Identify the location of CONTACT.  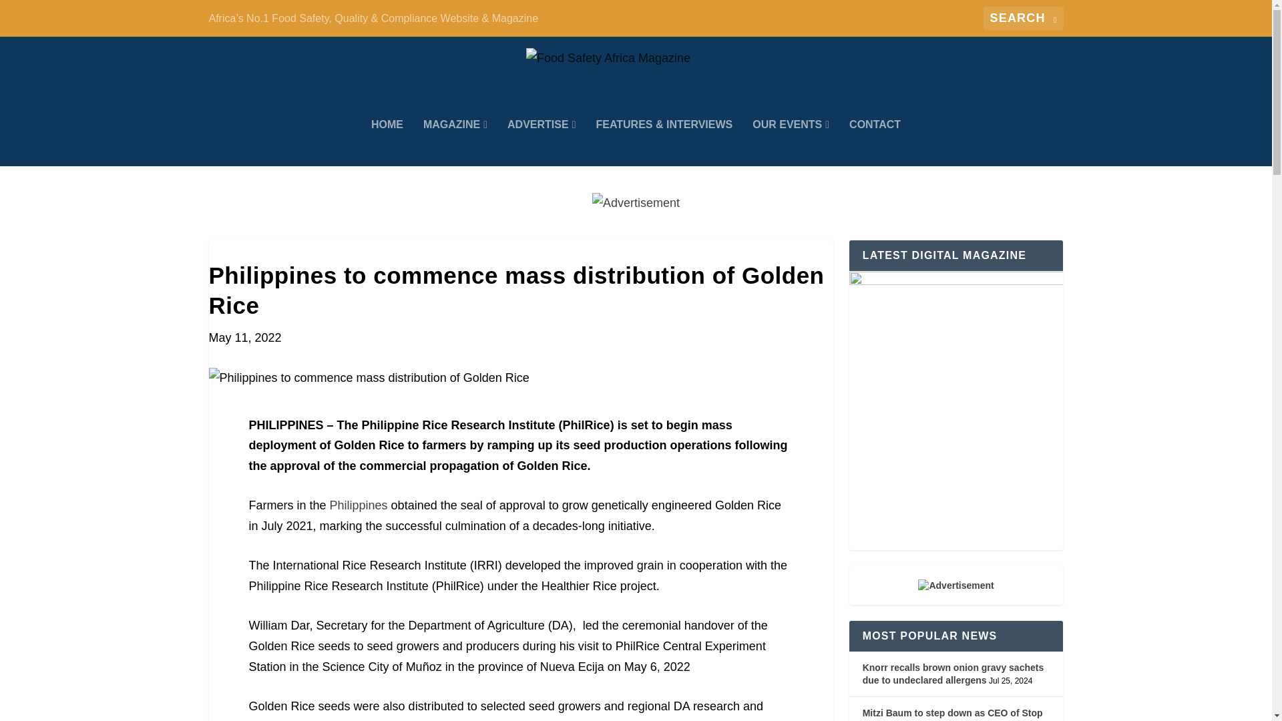
(875, 143).